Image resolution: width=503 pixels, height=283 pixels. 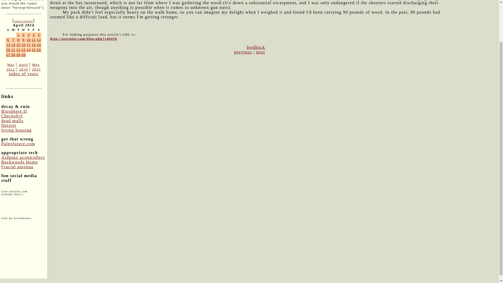 I want to click on 15, so click(x=18, y=45).